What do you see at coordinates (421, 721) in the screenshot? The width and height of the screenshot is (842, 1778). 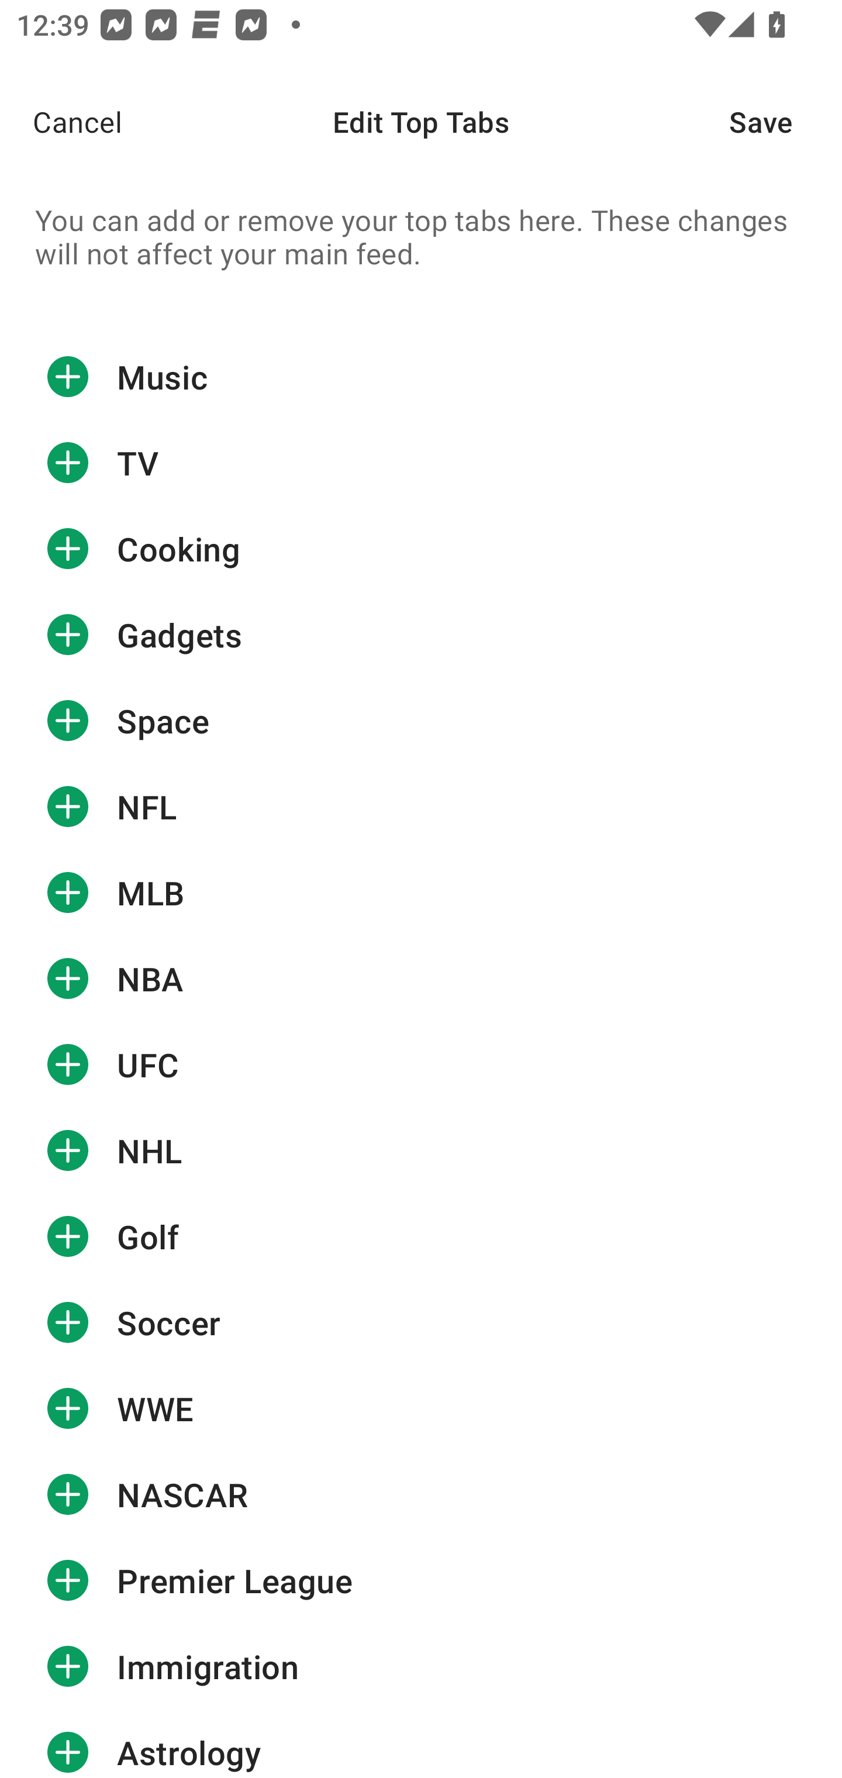 I see `Space` at bounding box center [421, 721].